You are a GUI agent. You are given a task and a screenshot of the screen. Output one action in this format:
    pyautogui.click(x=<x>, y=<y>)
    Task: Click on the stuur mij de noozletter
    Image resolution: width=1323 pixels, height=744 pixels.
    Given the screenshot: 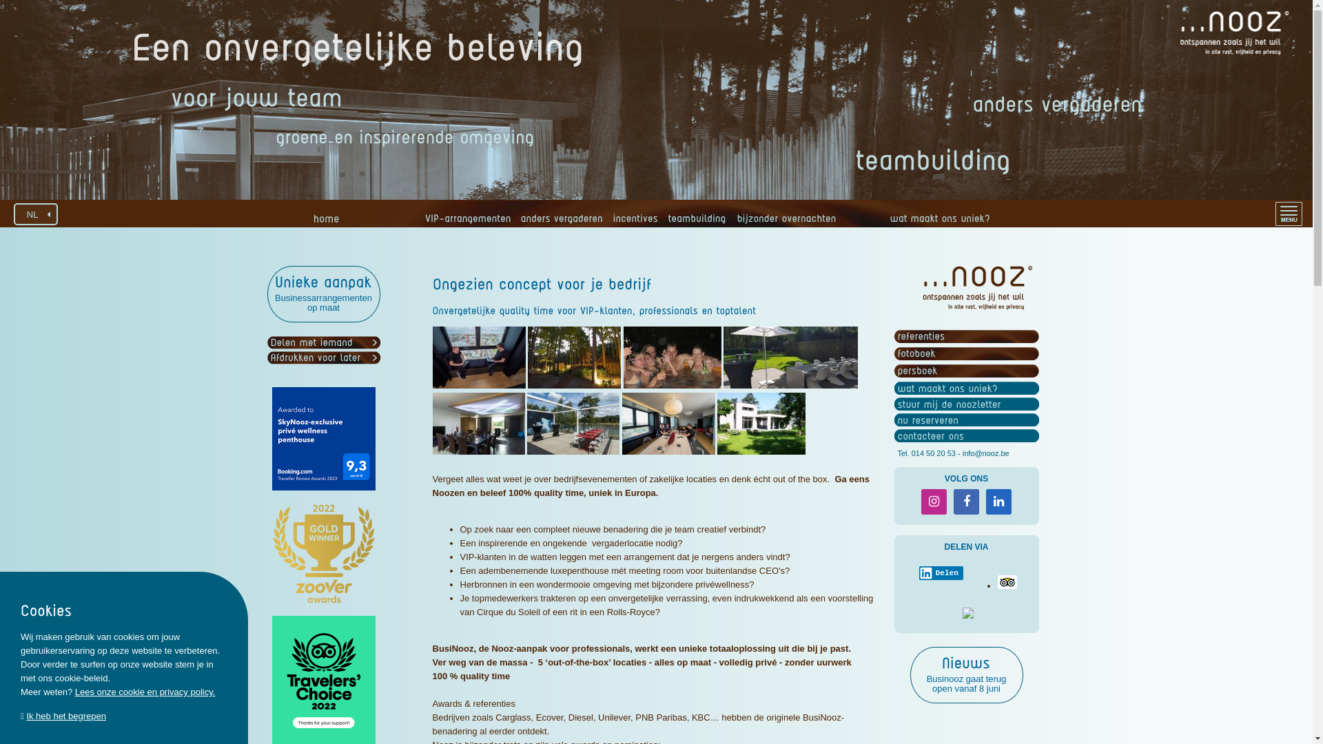 What is the action you would take?
    pyautogui.click(x=949, y=404)
    